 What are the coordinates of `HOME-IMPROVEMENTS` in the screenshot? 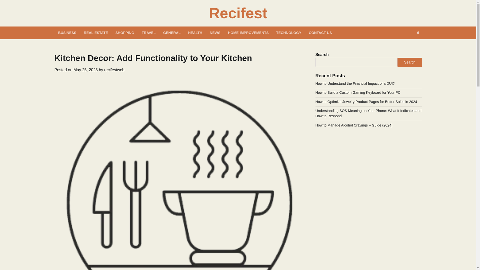 It's located at (248, 32).